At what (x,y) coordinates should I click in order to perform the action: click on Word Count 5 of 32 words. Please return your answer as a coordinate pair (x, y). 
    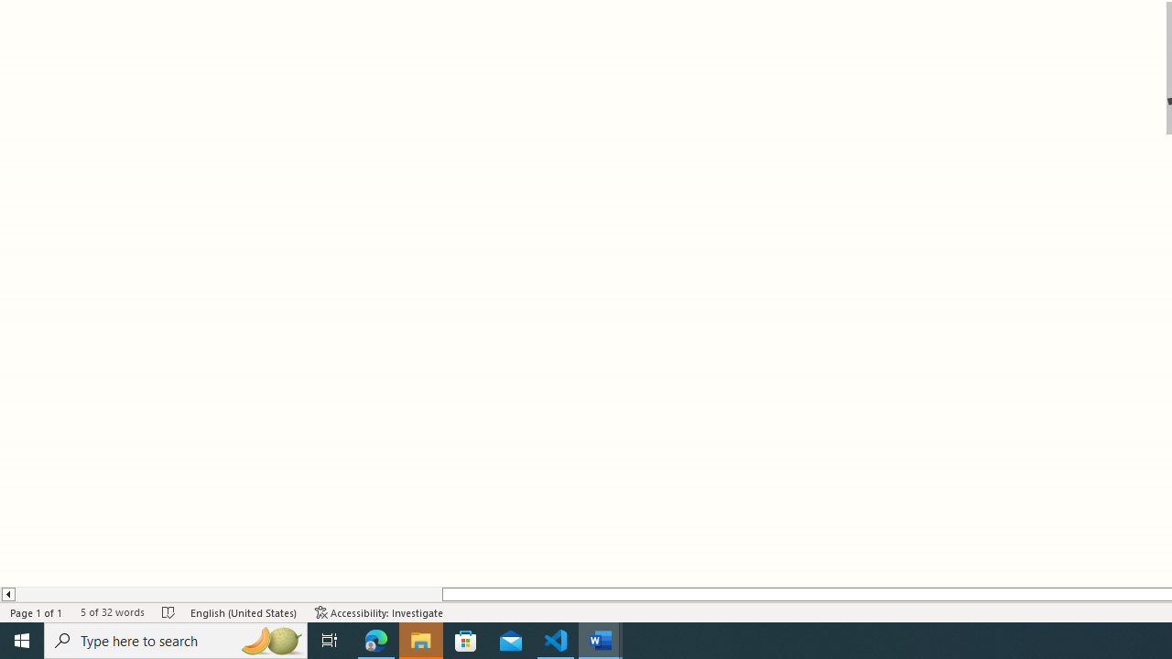
    Looking at the image, I should click on (112, 611).